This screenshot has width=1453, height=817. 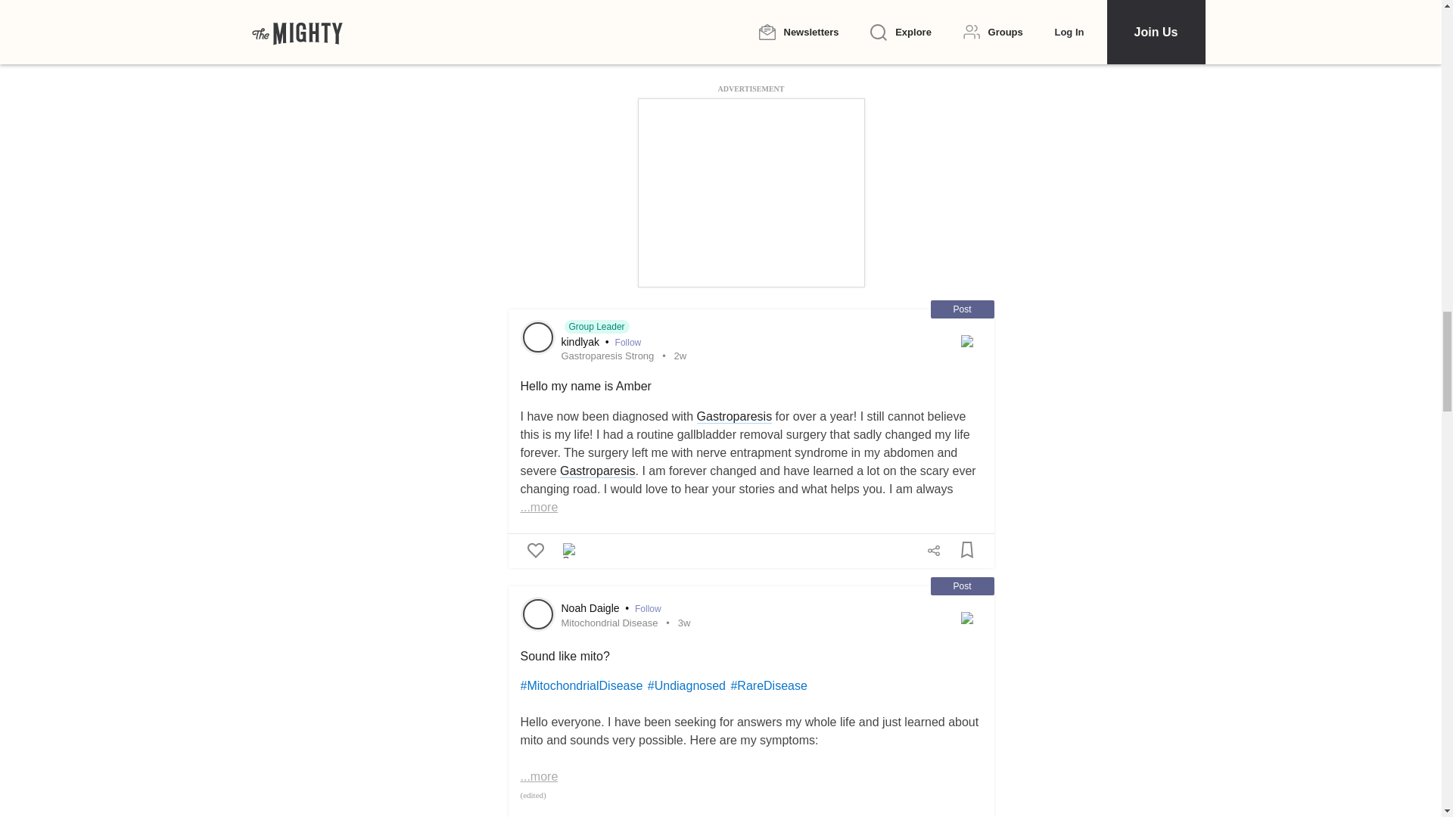 I want to click on Visit kindlyak's profile, so click(x=537, y=337).